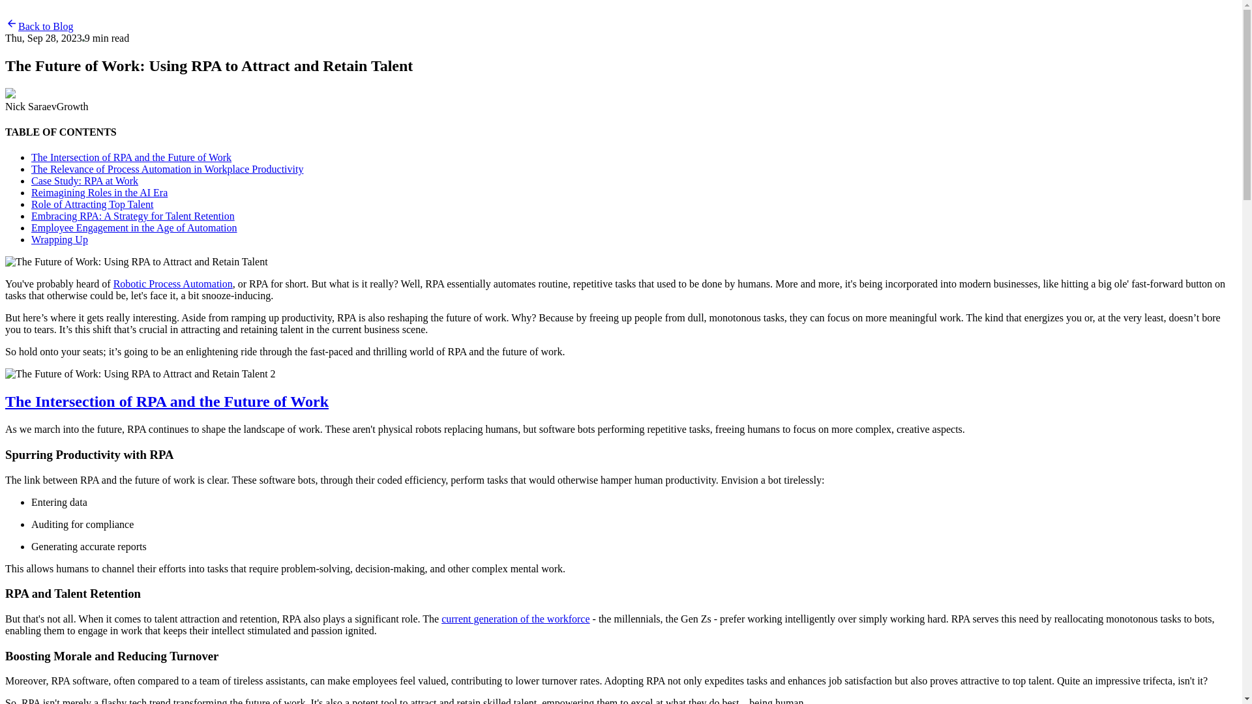 The width and height of the screenshot is (1252, 704). I want to click on Robotic Process Automation, so click(173, 283).